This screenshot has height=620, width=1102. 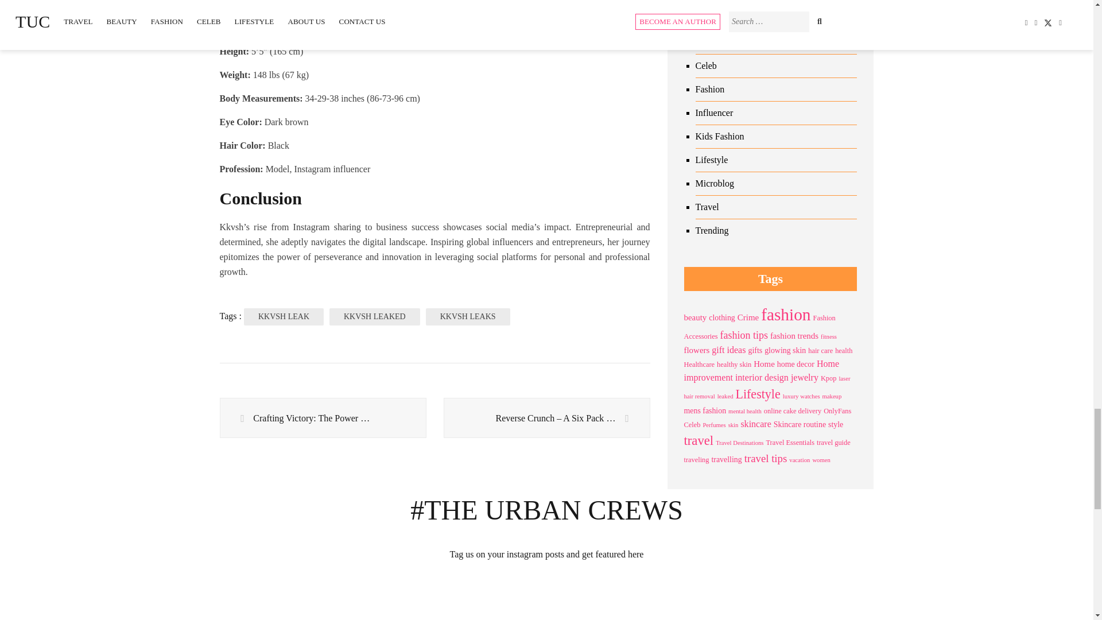 I want to click on KKVSH LEAKS, so click(x=467, y=317).